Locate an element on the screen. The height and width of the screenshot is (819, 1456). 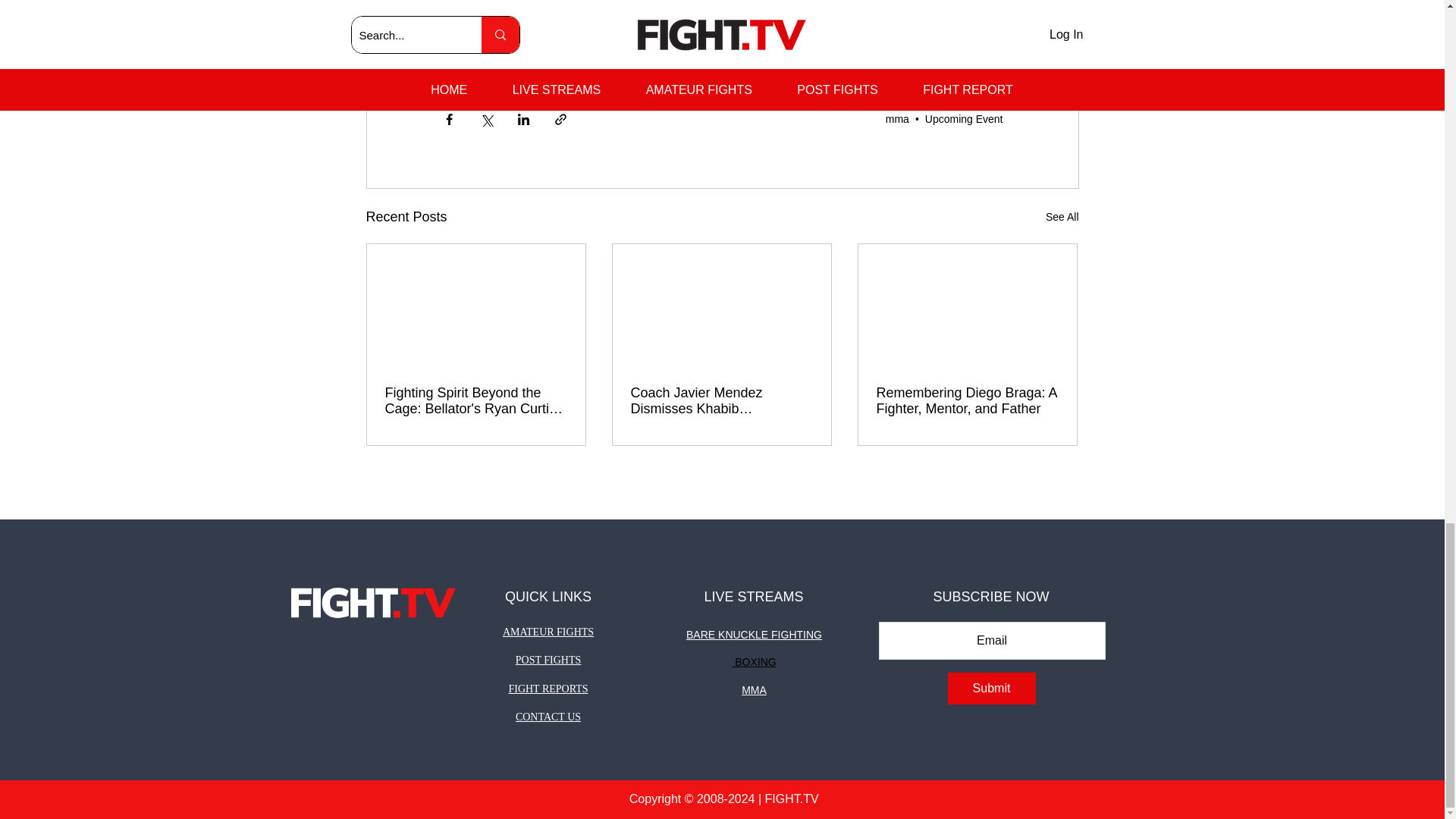
Alex Perez is located at coordinates (783, 33).